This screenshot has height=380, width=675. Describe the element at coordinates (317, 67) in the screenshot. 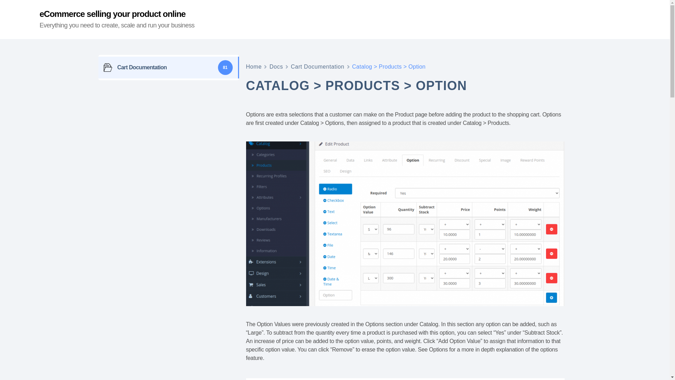

I see `Cart Documentation` at that location.